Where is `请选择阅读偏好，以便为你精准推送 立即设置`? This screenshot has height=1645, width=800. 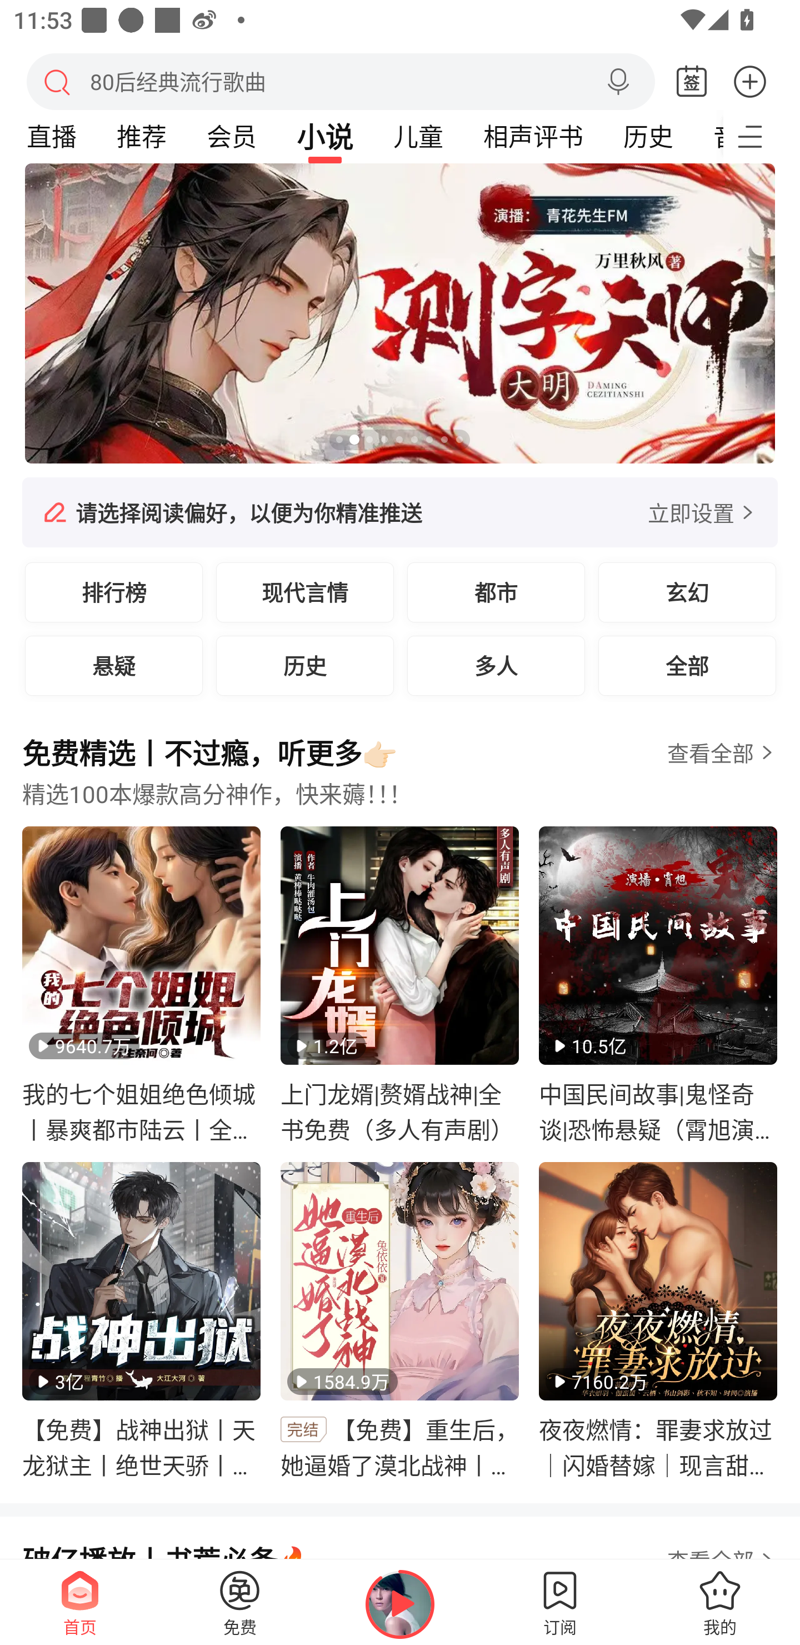 请选择阅读偏好，以便为你精准推送 立即设置 is located at coordinates (400, 512).